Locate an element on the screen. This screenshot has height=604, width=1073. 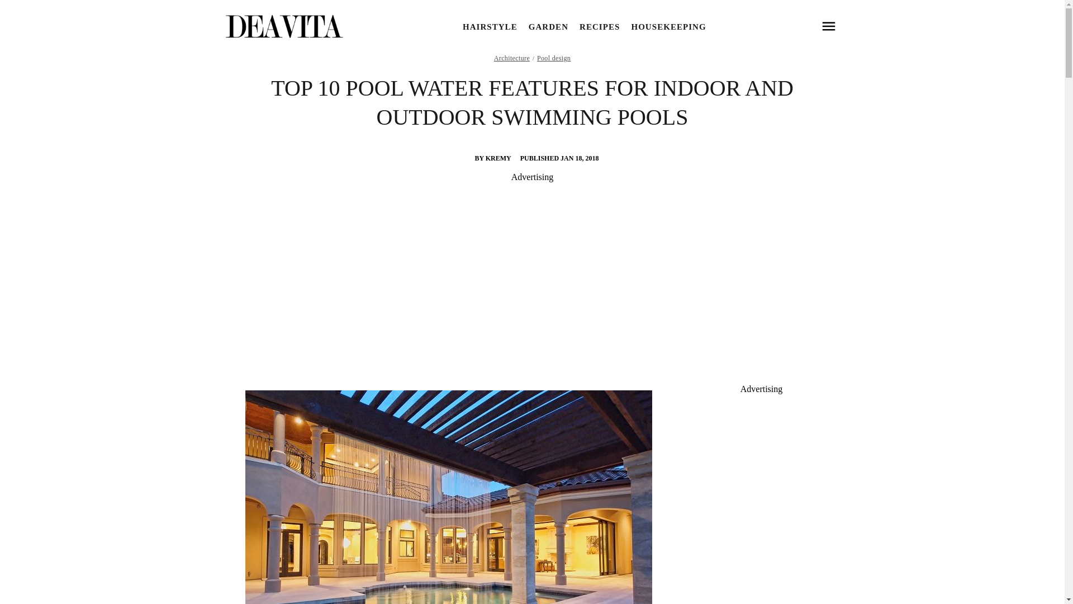
open menu is located at coordinates (828, 27).